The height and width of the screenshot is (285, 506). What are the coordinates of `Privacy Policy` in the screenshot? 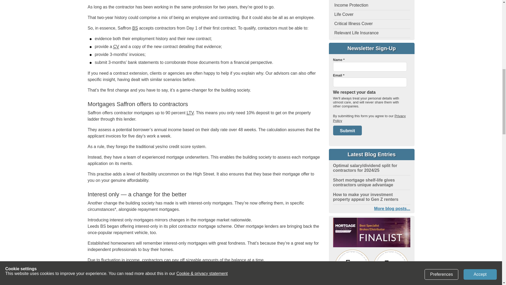 It's located at (369, 118).